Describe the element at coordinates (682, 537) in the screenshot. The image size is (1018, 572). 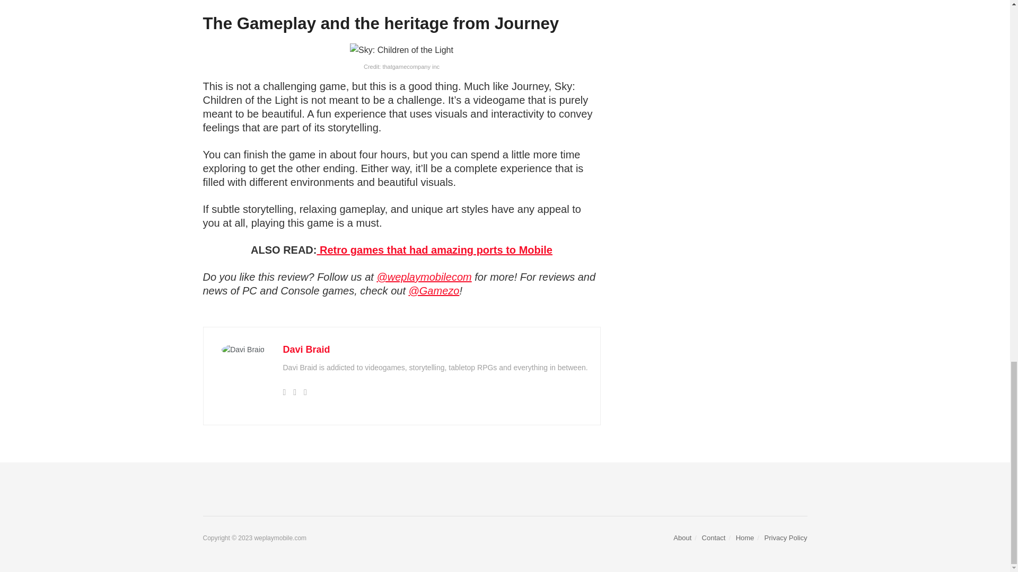
I see `About` at that location.